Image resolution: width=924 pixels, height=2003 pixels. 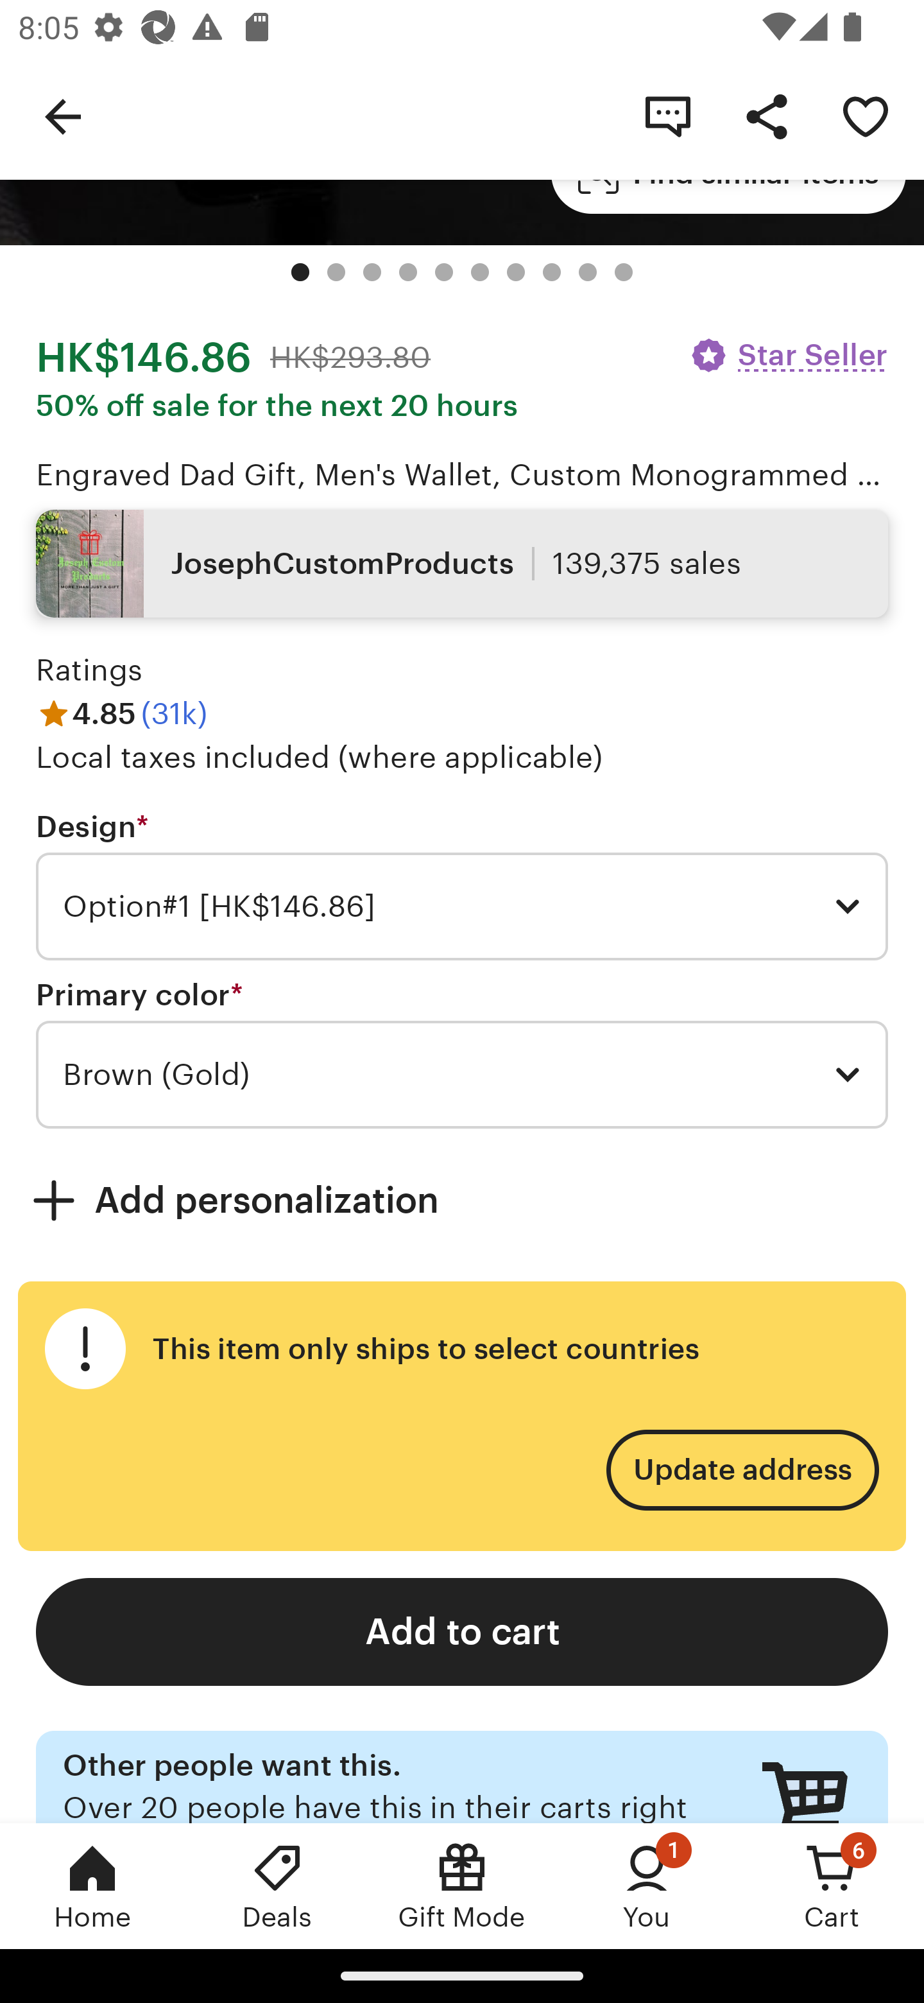 What do you see at coordinates (832, 1886) in the screenshot?
I see `Cart, 6 new notifications Cart` at bounding box center [832, 1886].